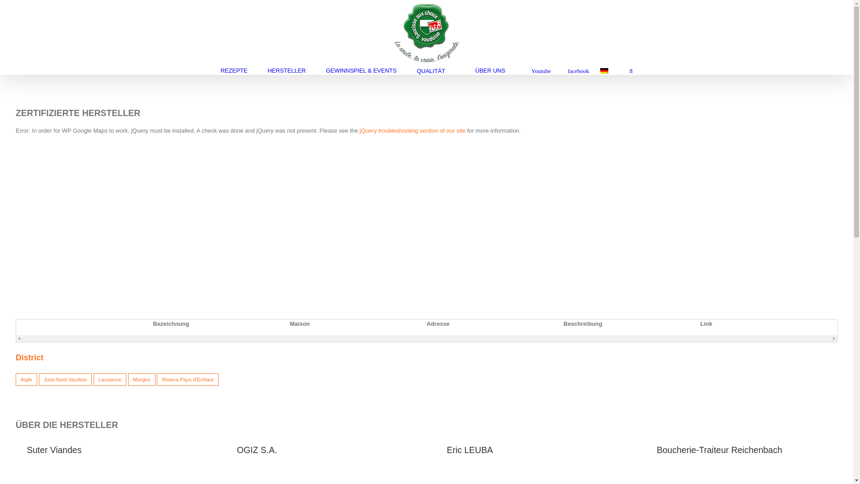 The height and width of the screenshot is (484, 860). I want to click on Morges, so click(142, 379).